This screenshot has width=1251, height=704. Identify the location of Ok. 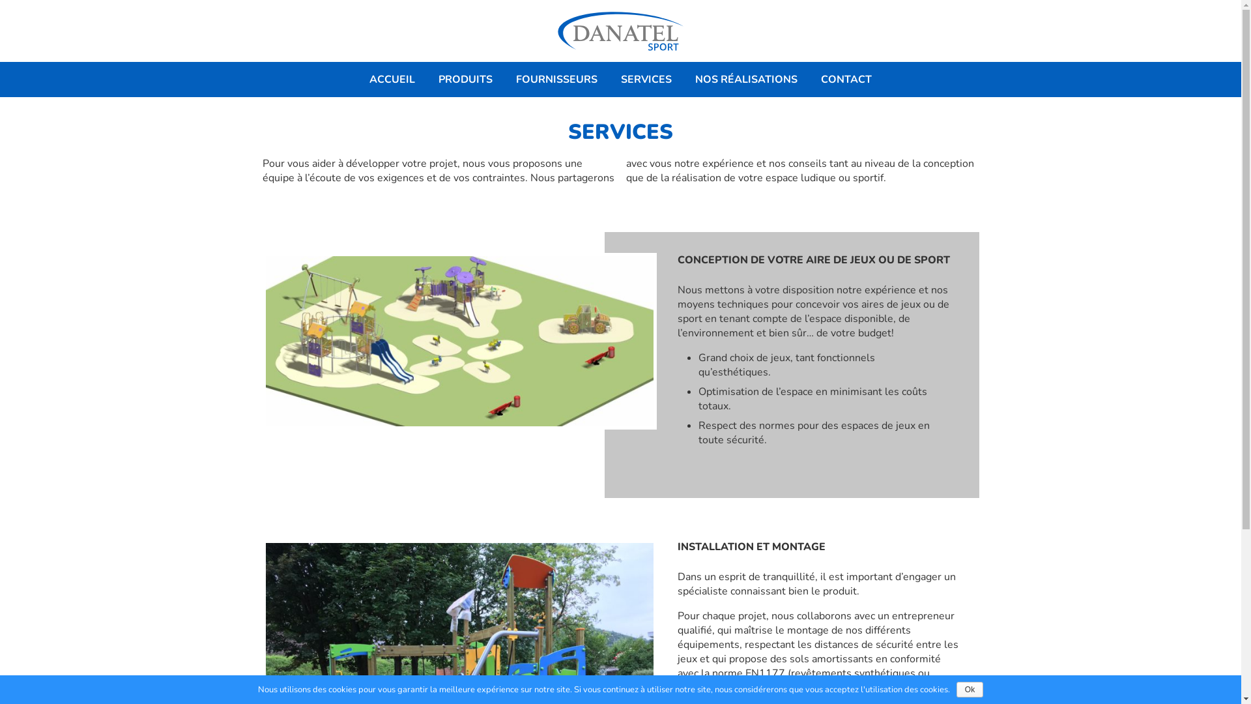
(970, 690).